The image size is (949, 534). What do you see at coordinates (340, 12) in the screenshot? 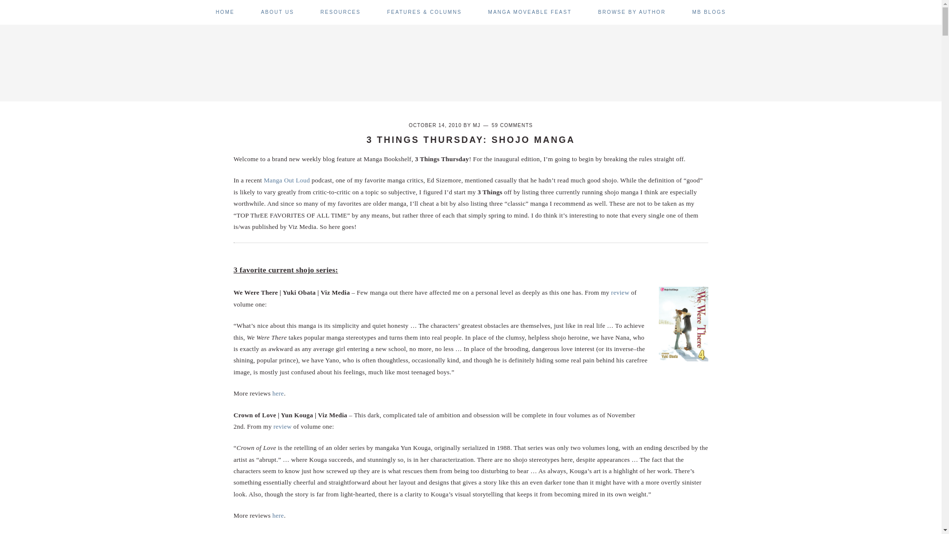
I see `RESOURCES` at bounding box center [340, 12].